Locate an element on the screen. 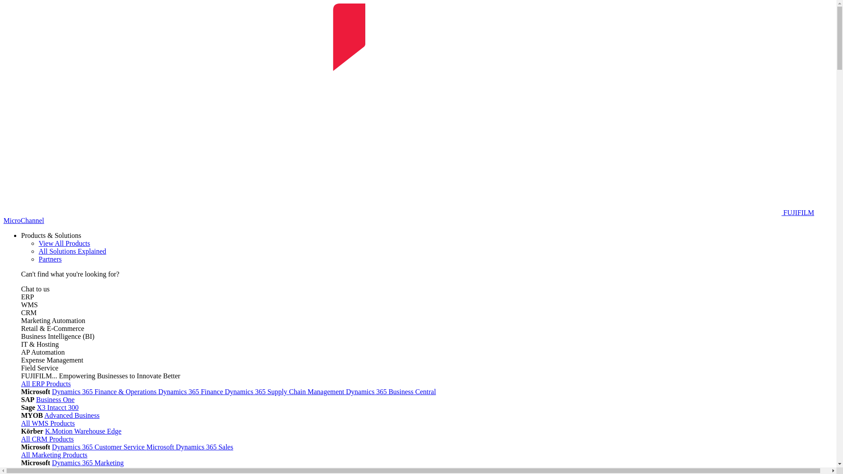 This screenshot has width=843, height=474. Advanced Business is located at coordinates (72, 415).